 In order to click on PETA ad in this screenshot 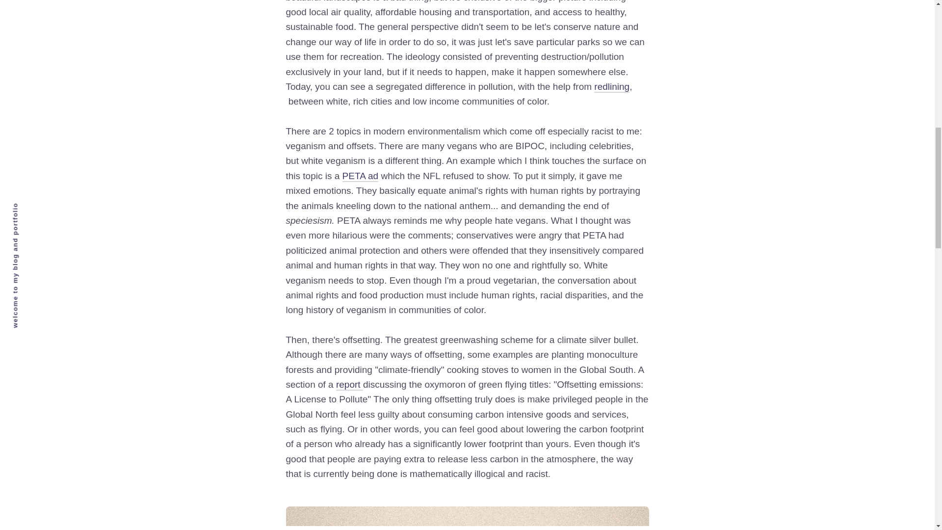, I will do `click(360, 176)`.